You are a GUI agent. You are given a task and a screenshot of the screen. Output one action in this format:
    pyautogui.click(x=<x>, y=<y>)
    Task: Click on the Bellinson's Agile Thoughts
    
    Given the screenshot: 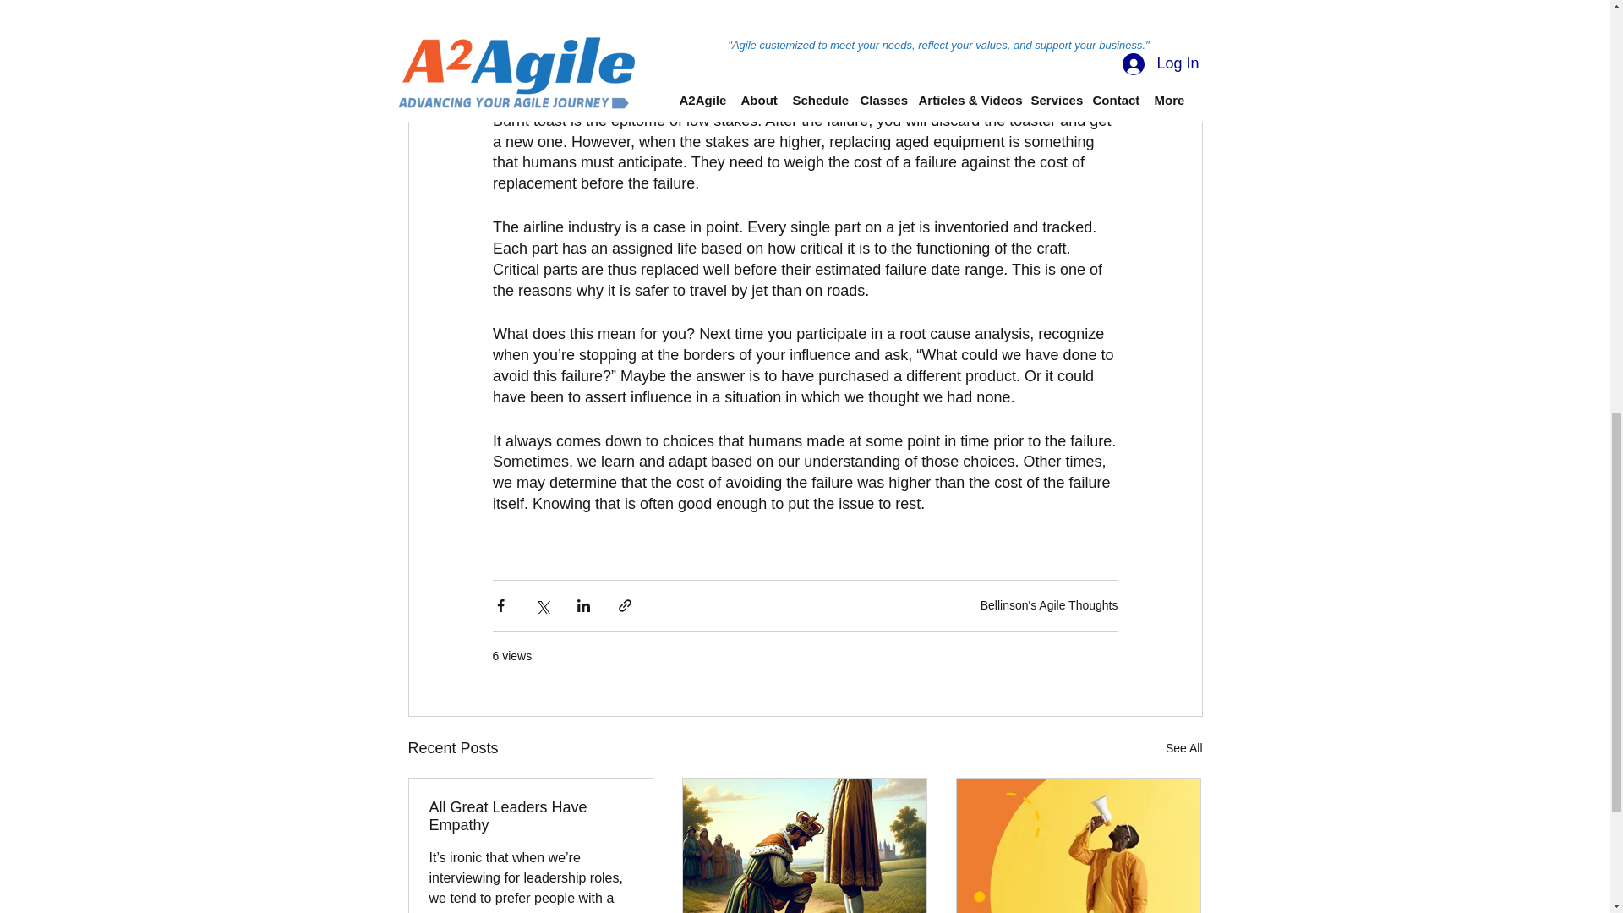 What is the action you would take?
    pyautogui.click(x=1048, y=605)
    